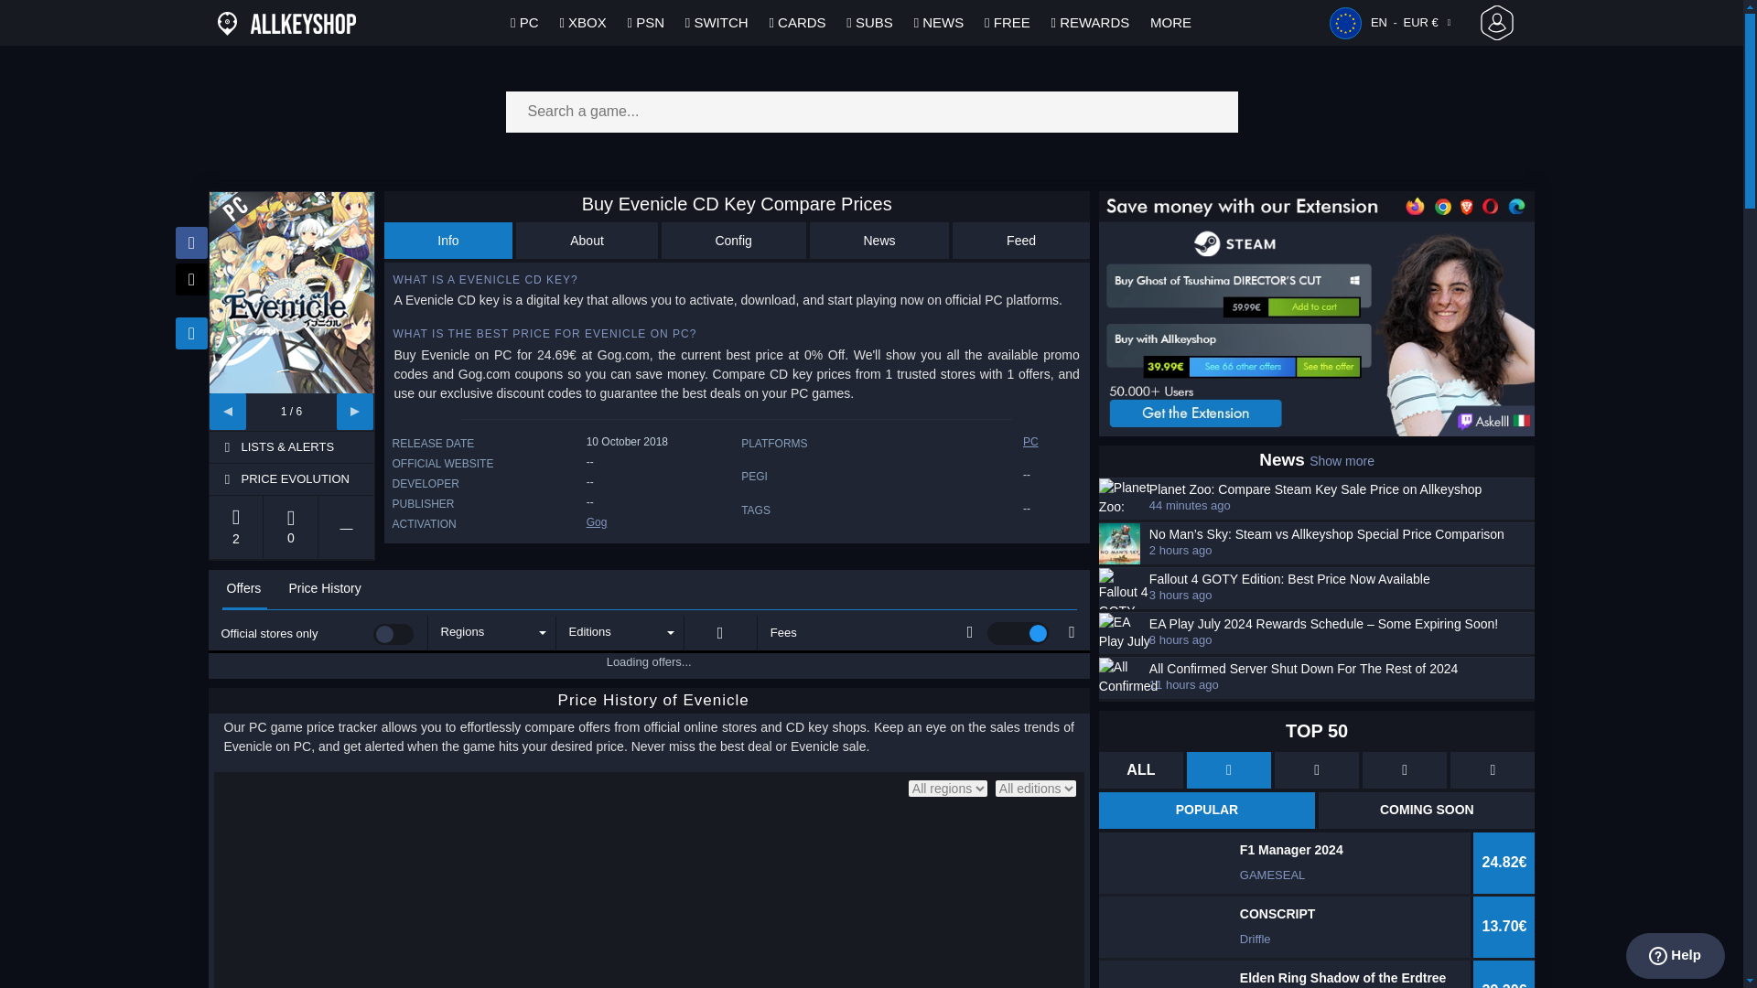 The height and width of the screenshot is (988, 1757). What do you see at coordinates (1342, 460) in the screenshot?
I see `Show more` at bounding box center [1342, 460].